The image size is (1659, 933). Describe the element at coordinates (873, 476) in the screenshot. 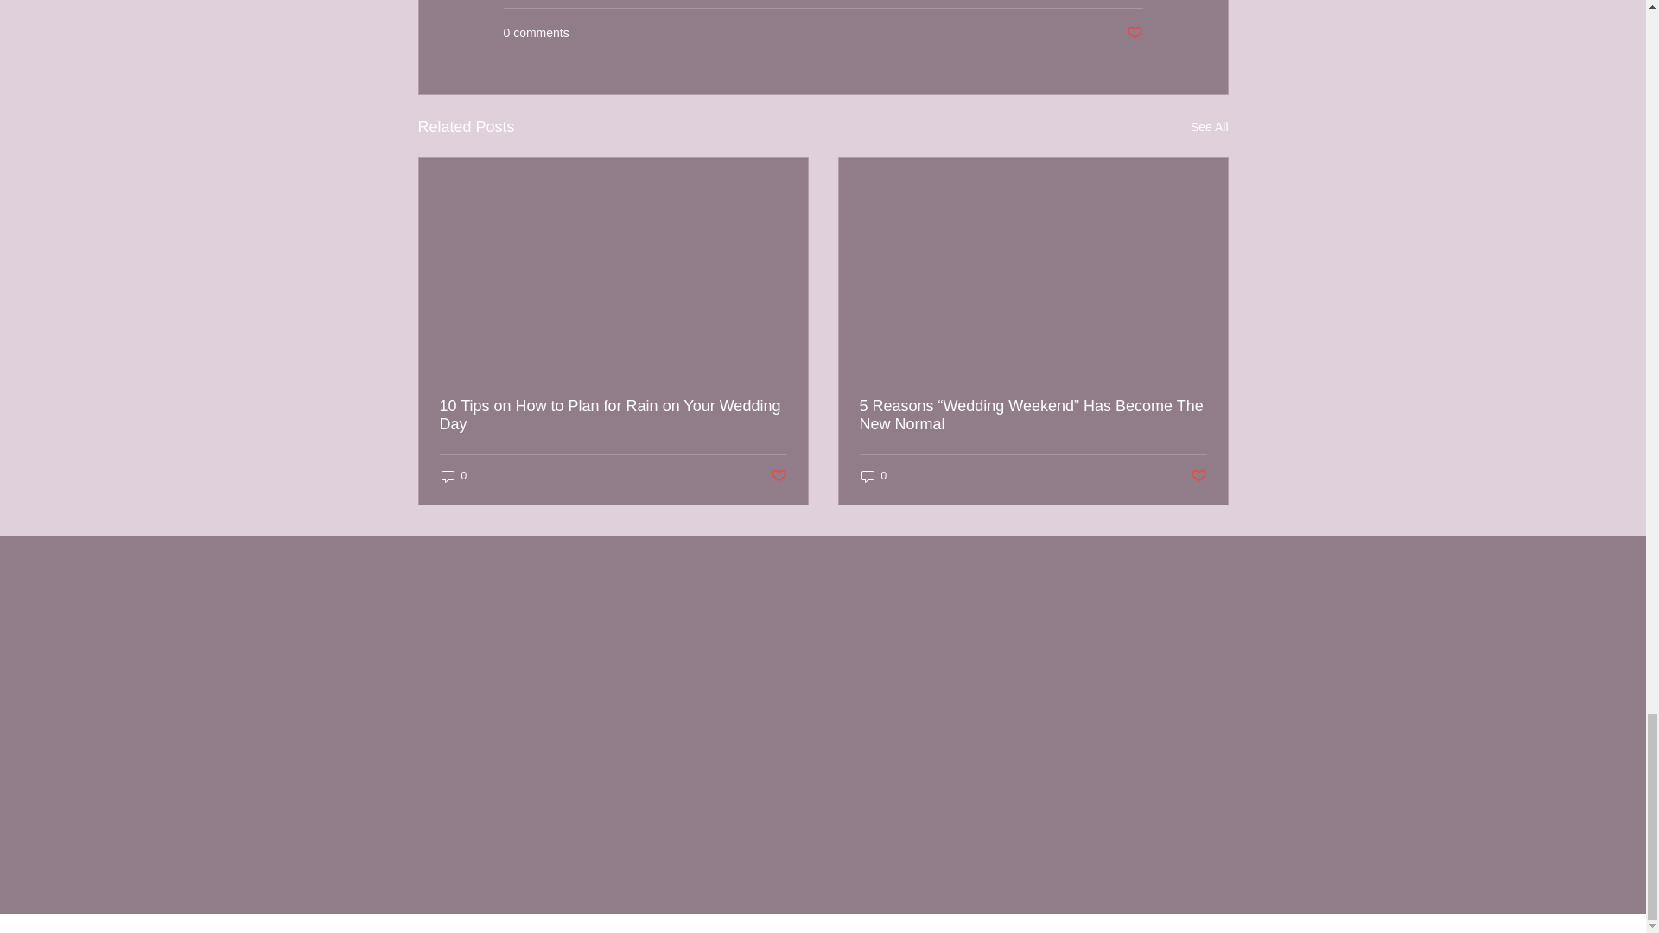

I see `0` at that location.